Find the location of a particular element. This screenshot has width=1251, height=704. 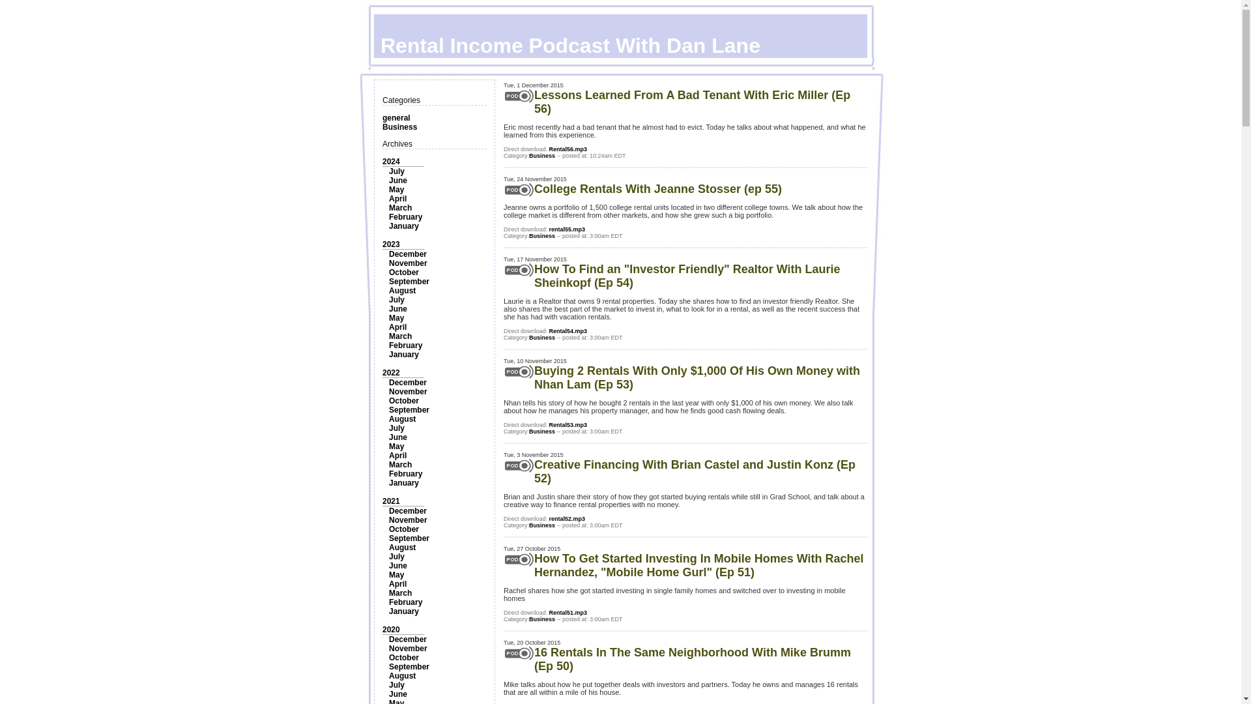

April is located at coordinates (397, 199).